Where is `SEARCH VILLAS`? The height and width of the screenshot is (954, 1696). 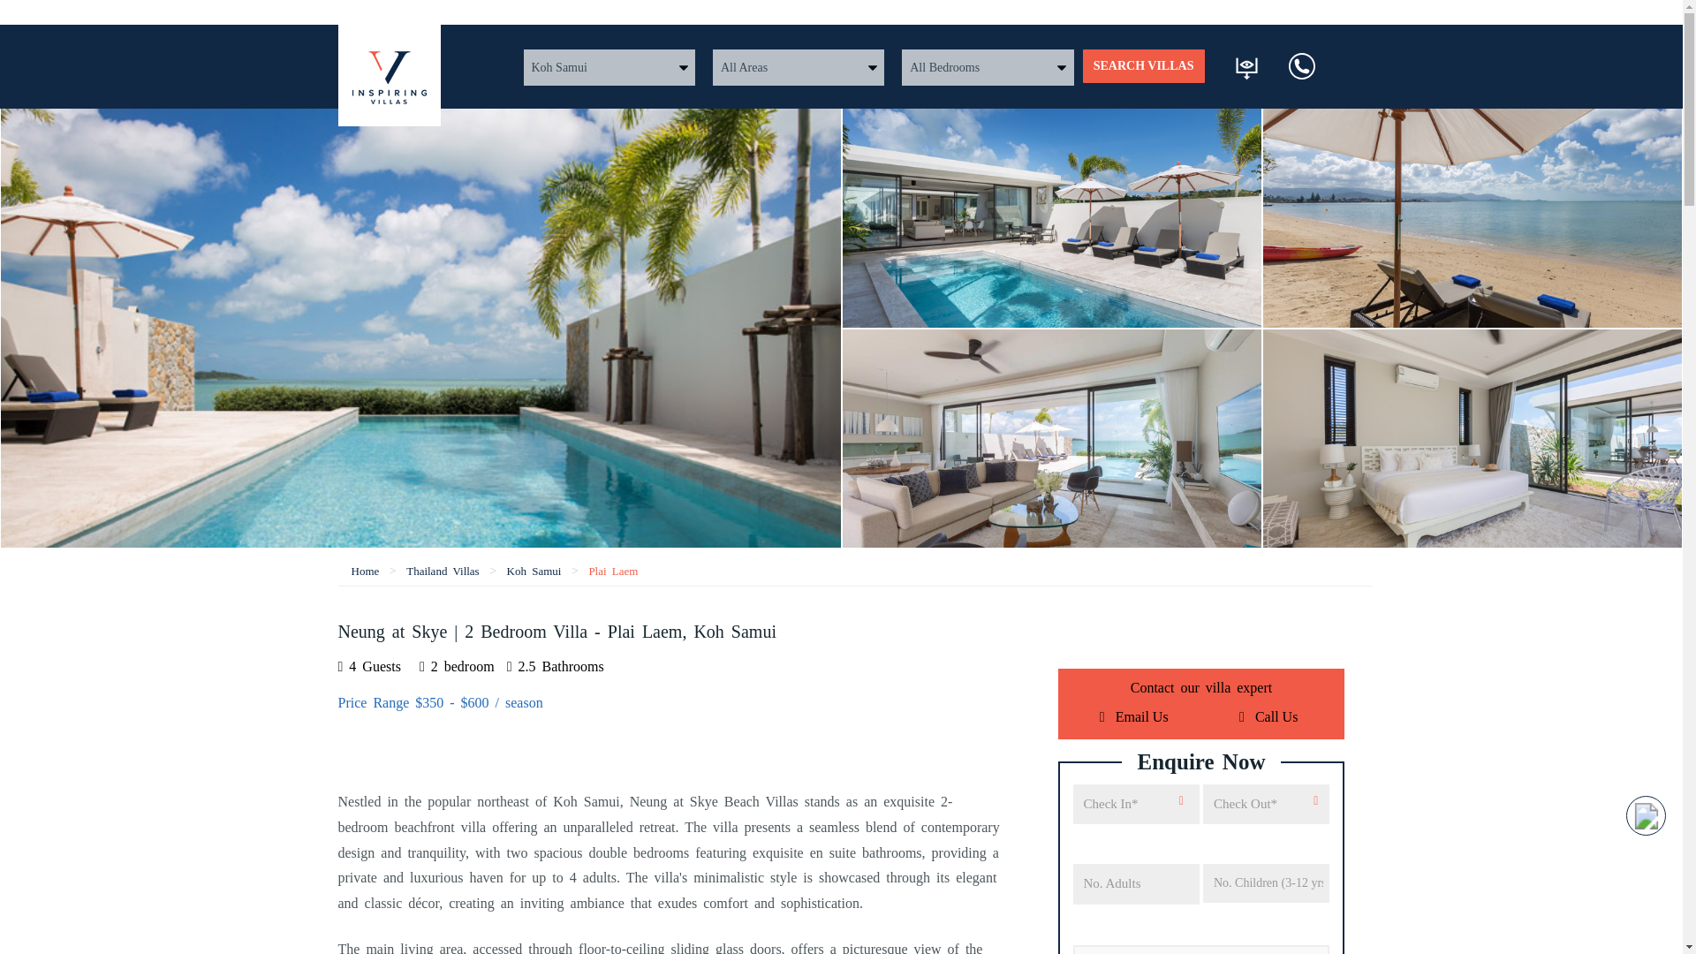 SEARCH VILLAS is located at coordinates (1143, 65).